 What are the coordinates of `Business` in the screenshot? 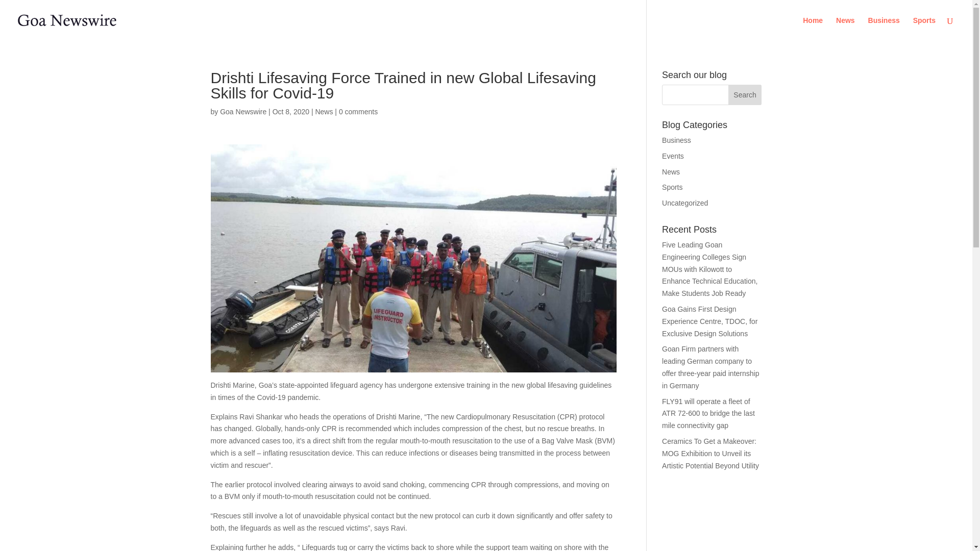 It's located at (676, 140).